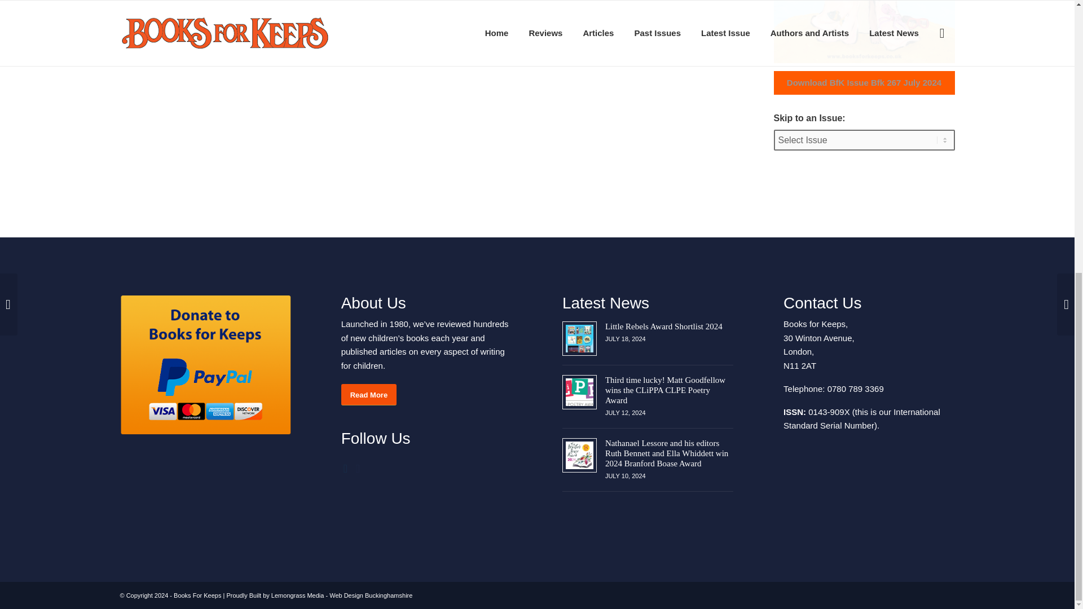  What do you see at coordinates (368, 395) in the screenshot?
I see `Read More` at bounding box center [368, 395].